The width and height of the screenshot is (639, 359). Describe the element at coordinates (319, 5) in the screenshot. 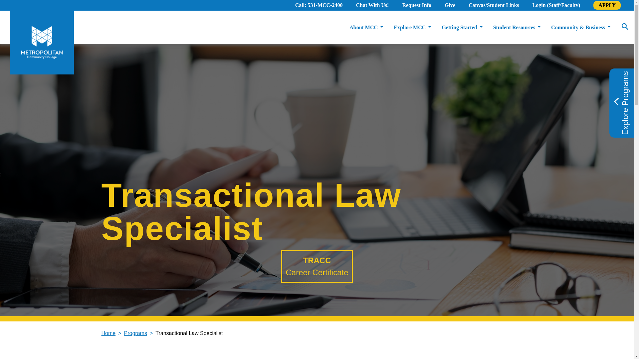

I see `Call: 531-MCC-2400` at that location.